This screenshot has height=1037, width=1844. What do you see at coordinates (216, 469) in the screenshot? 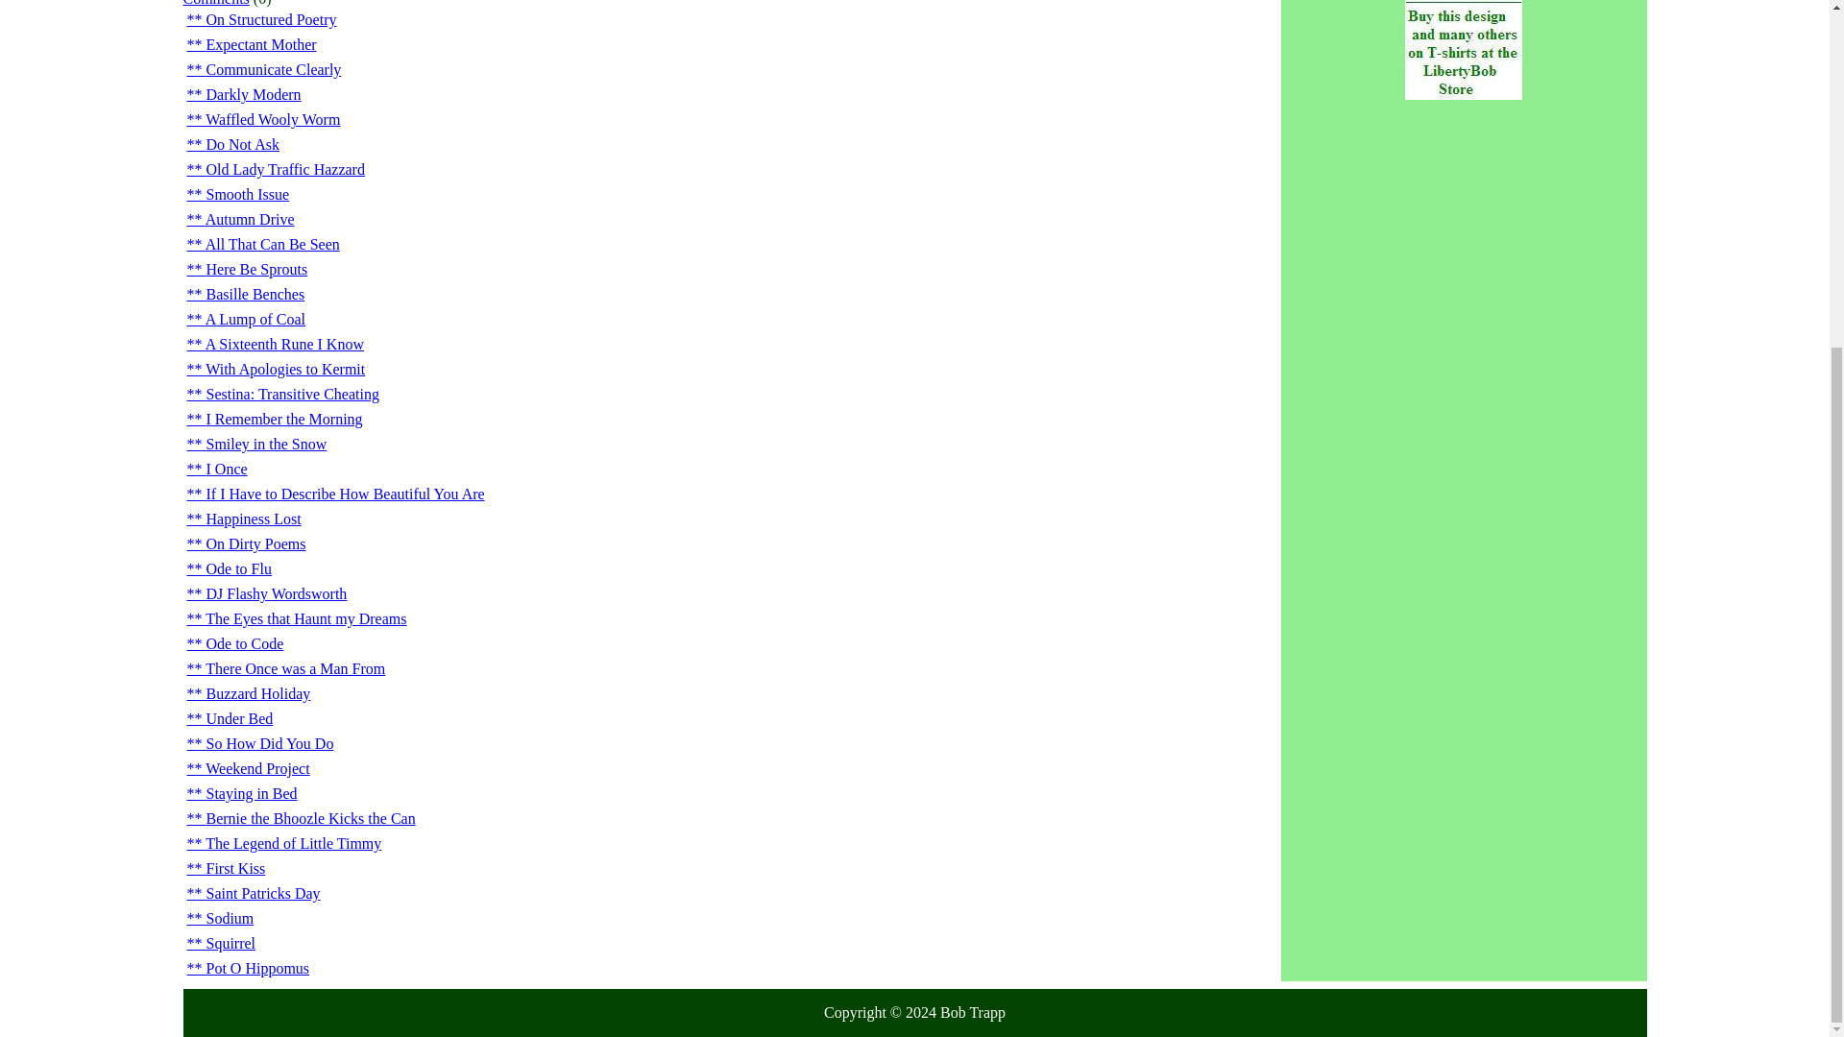
I see `I Once` at bounding box center [216, 469].